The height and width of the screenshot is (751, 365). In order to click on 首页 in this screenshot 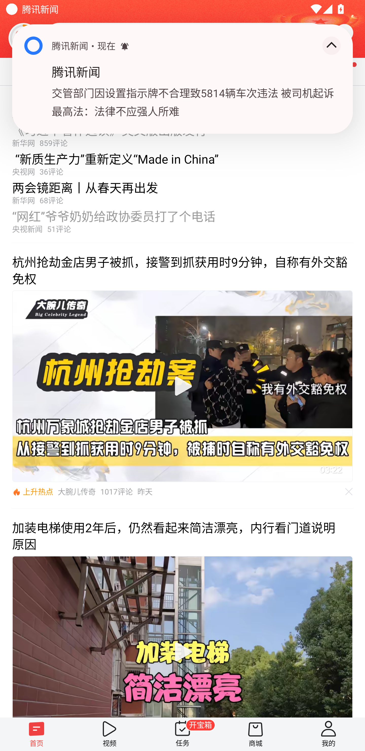, I will do `click(36, 734)`.